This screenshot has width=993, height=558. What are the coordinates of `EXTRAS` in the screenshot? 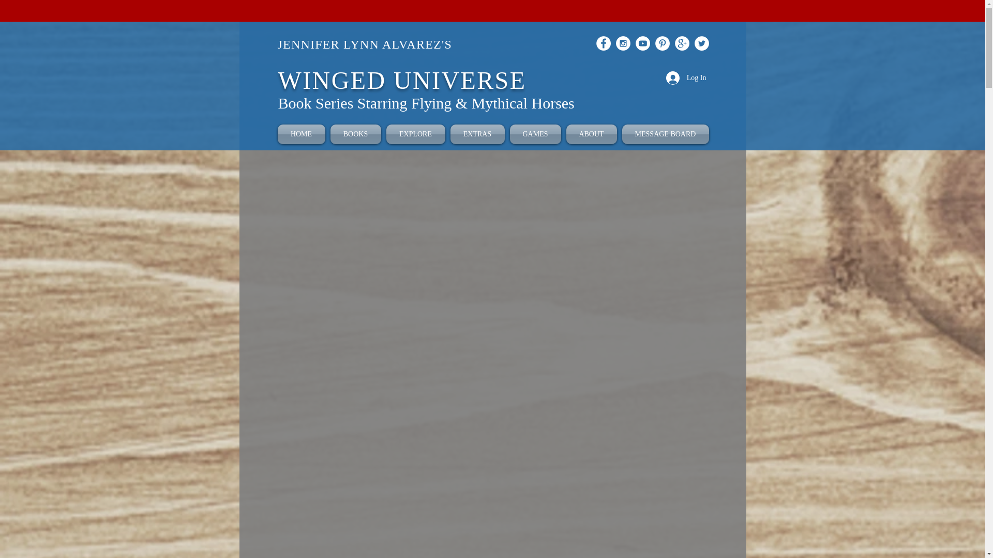 It's located at (477, 134).